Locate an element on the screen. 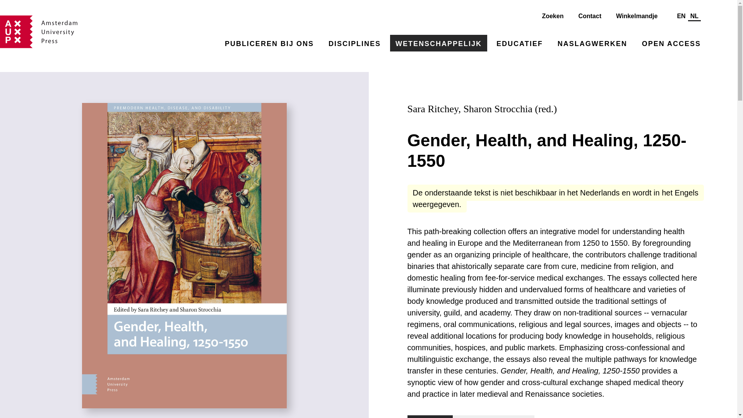 The image size is (743, 418). Amsterdam University Press is located at coordinates (39, 32).